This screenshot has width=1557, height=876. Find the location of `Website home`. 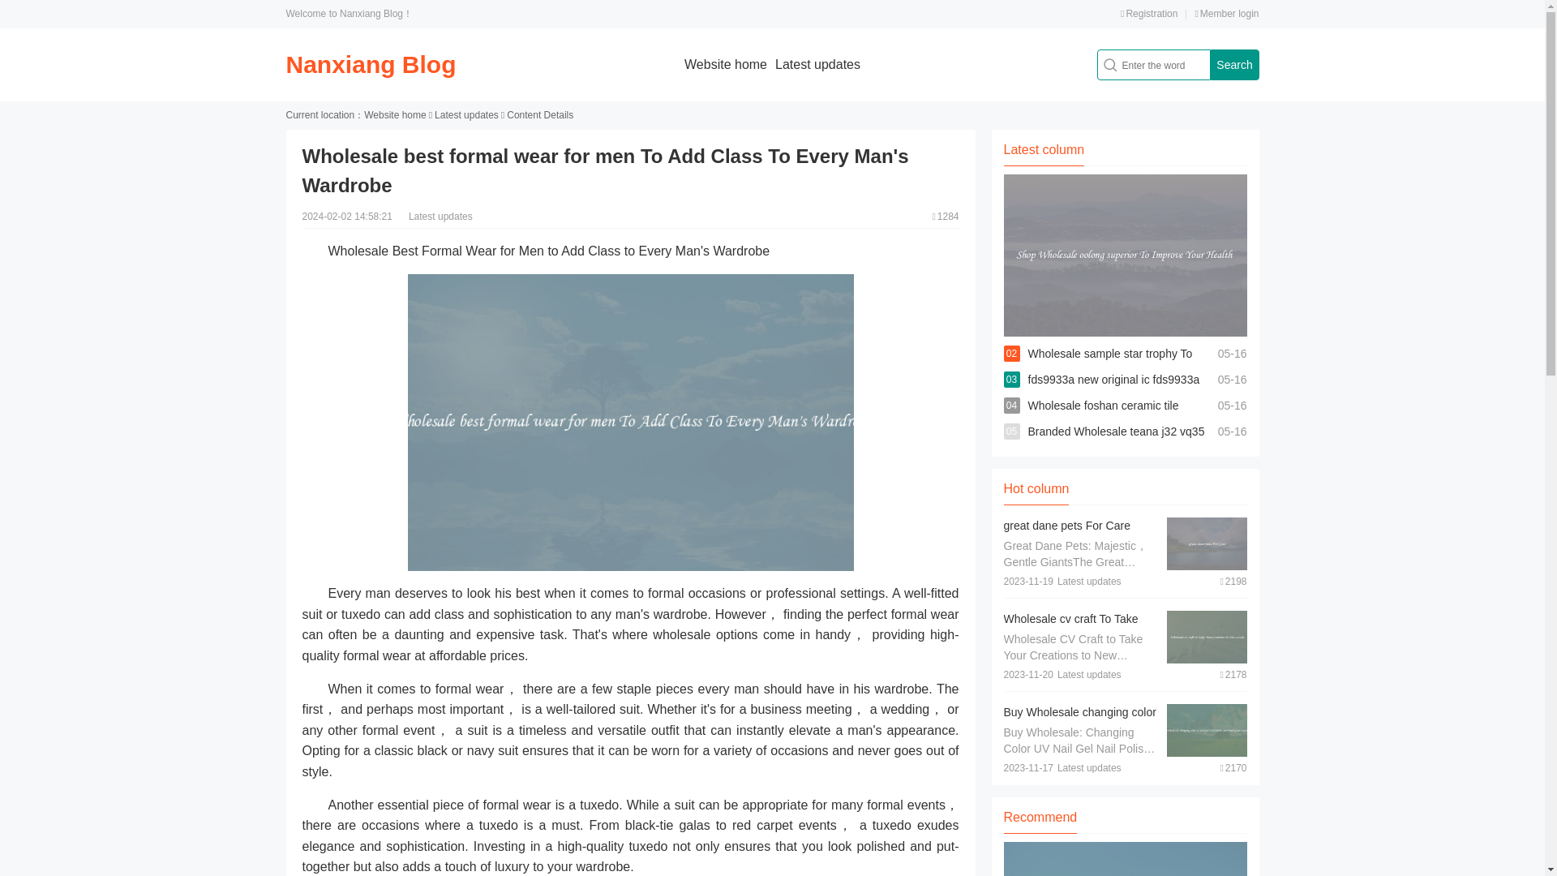

Website home is located at coordinates (726, 64).